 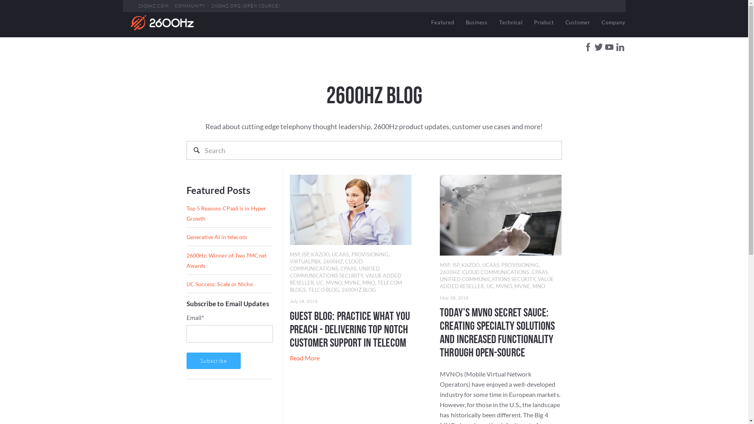 What do you see at coordinates (320, 283) in the screenshot?
I see `UC` at bounding box center [320, 283].